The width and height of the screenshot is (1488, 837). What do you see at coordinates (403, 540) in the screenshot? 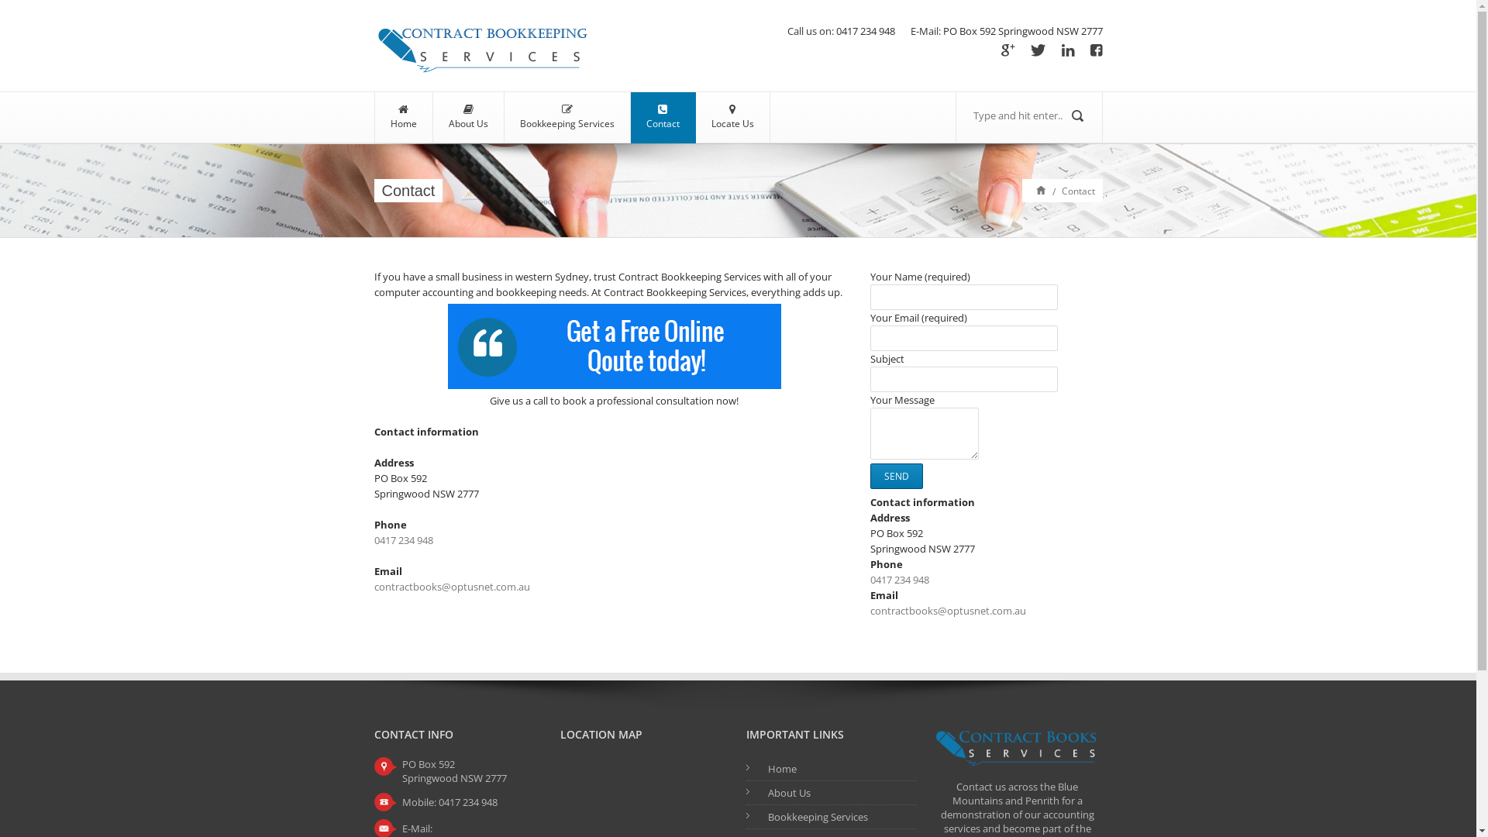
I see `0417 234 948` at bounding box center [403, 540].